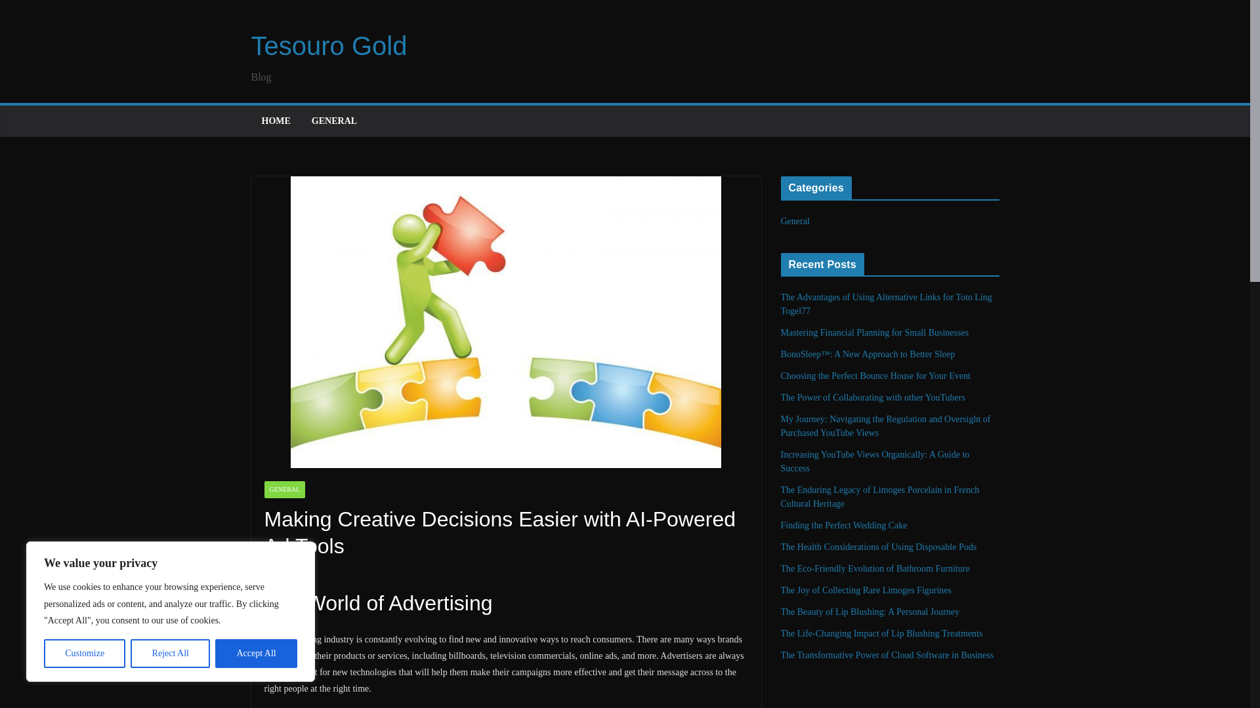 The width and height of the screenshot is (1260, 708). What do you see at coordinates (275, 121) in the screenshot?
I see `HOME` at bounding box center [275, 121].